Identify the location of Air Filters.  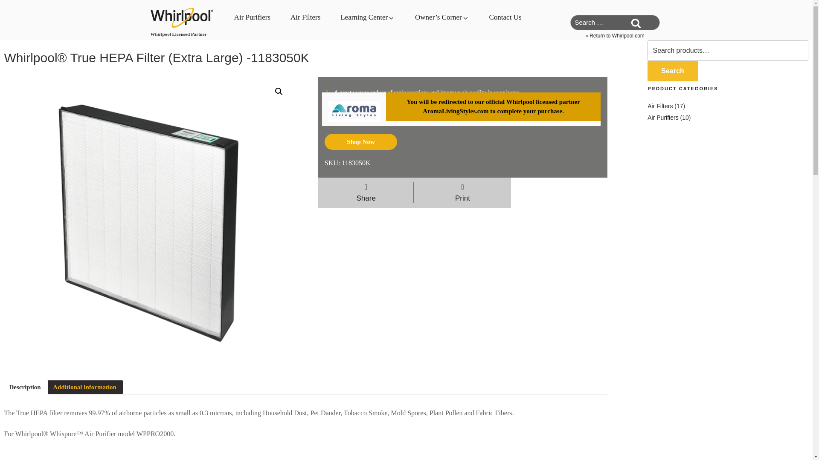
(296, 20).